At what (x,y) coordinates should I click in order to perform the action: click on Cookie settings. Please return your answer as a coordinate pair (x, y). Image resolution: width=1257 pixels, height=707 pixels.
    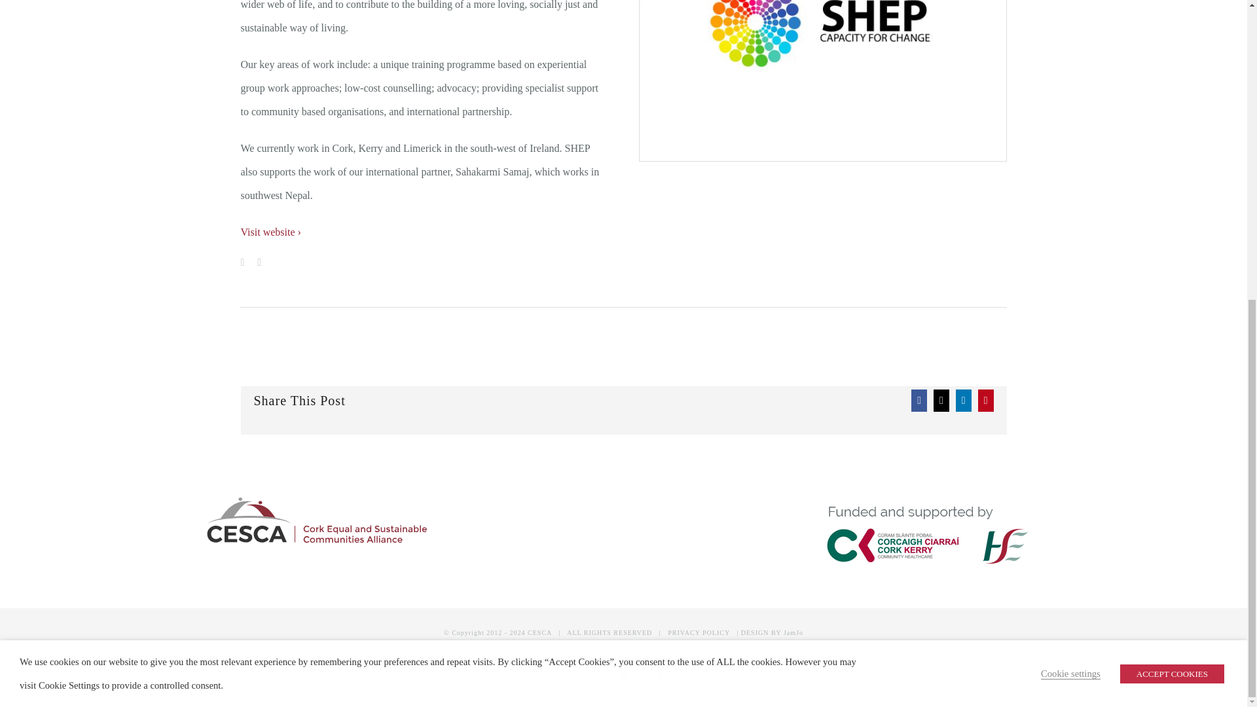
    Looking at the image, I should click on (1070, 158).